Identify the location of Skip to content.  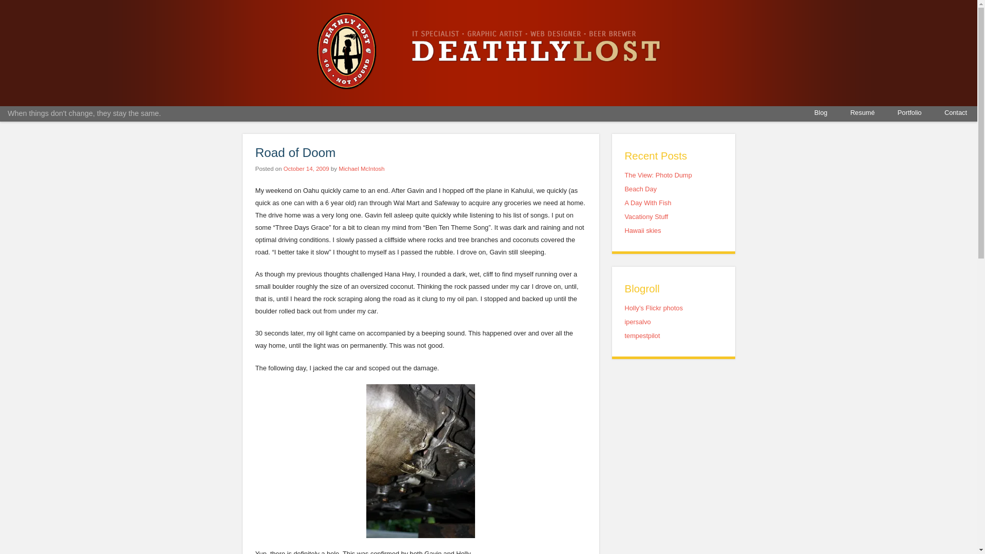
(32, 113).